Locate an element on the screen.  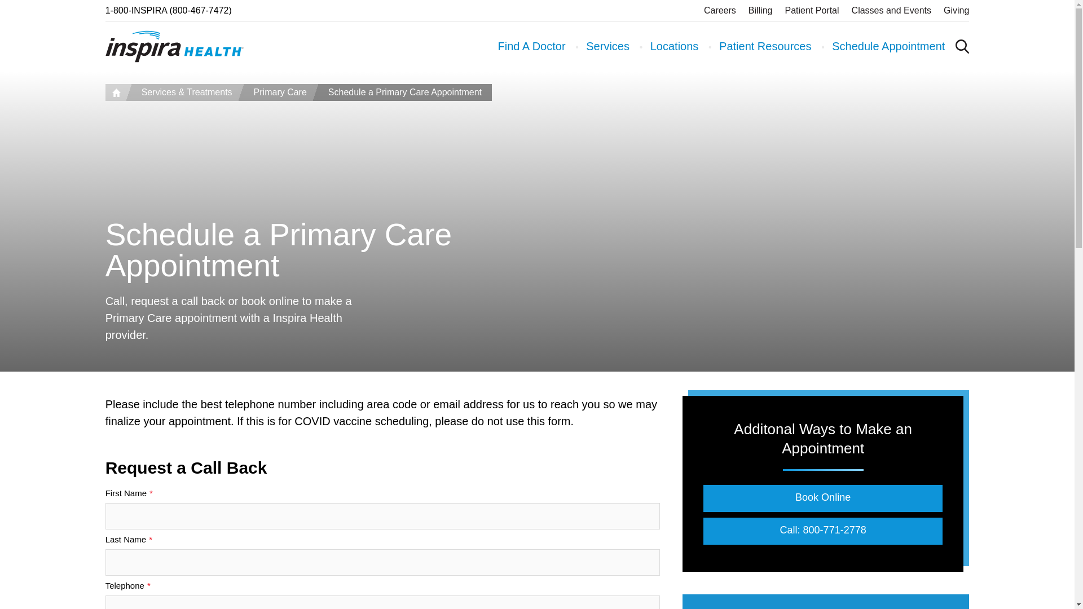
Schedule Appointment is located at coordinates (888, 46).